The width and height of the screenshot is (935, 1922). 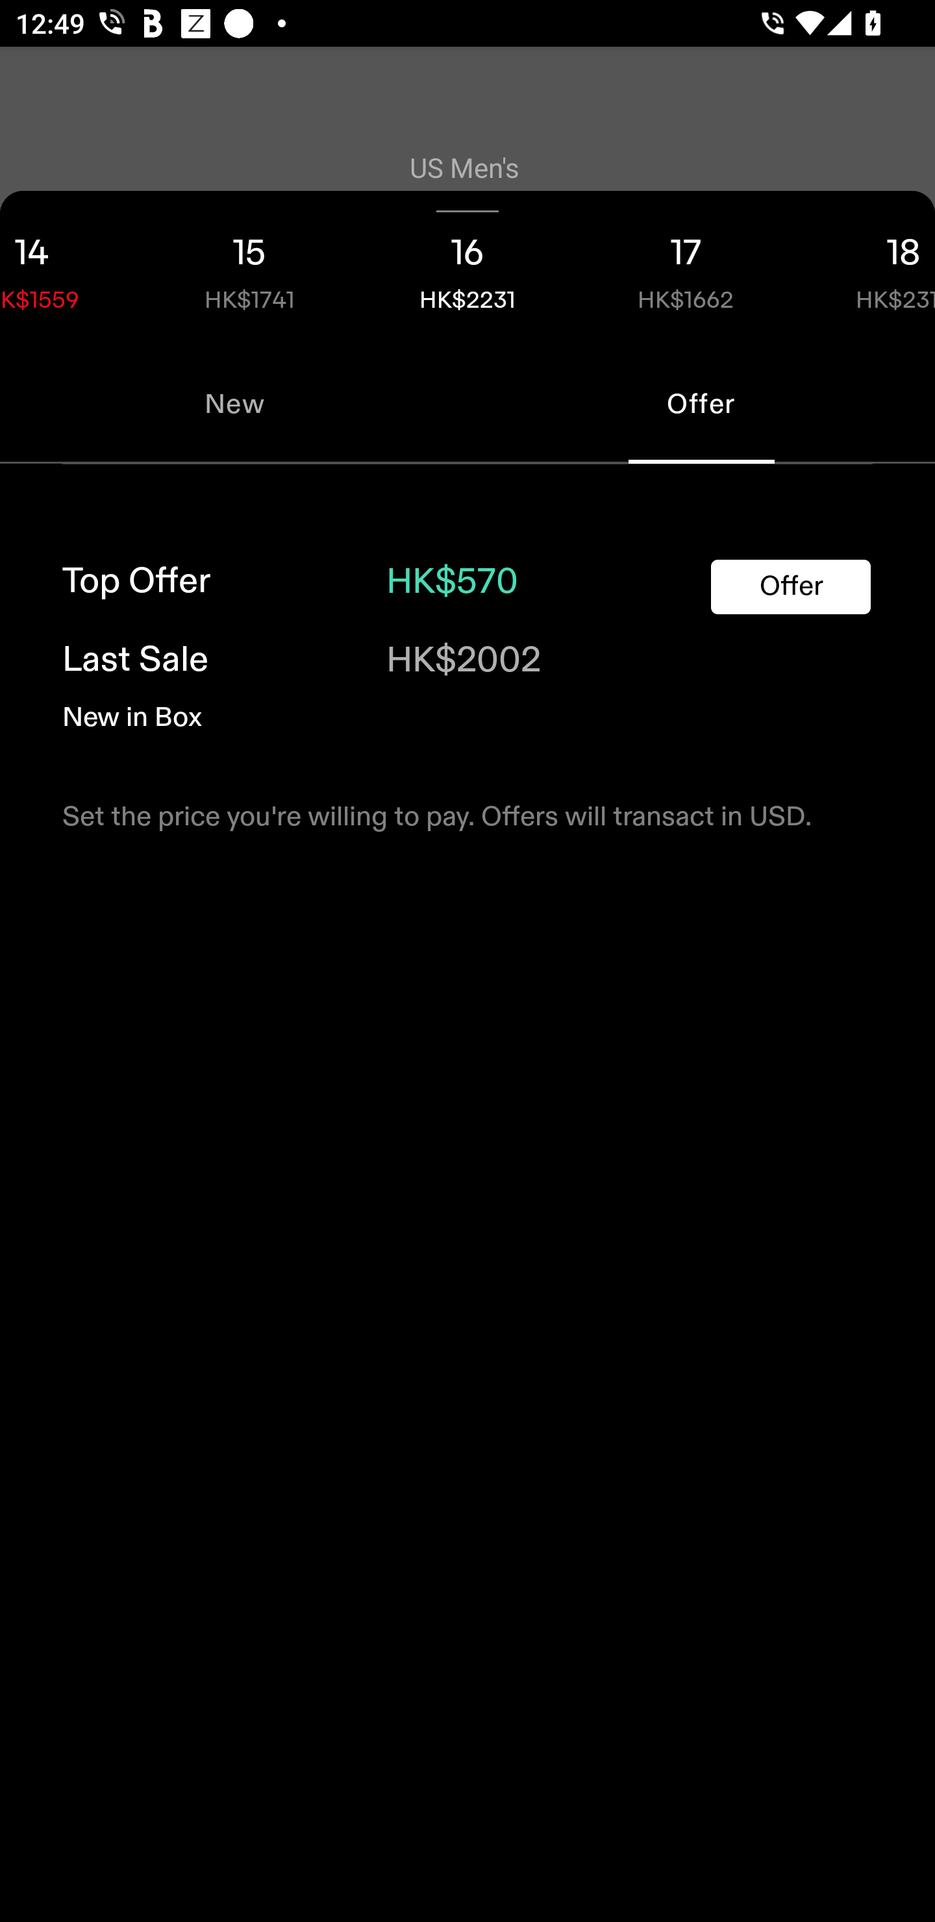 What do you see at coordinates (467, 268) in the screenshot?
I see `16 HK$2231` at bounding box center [467, 268].